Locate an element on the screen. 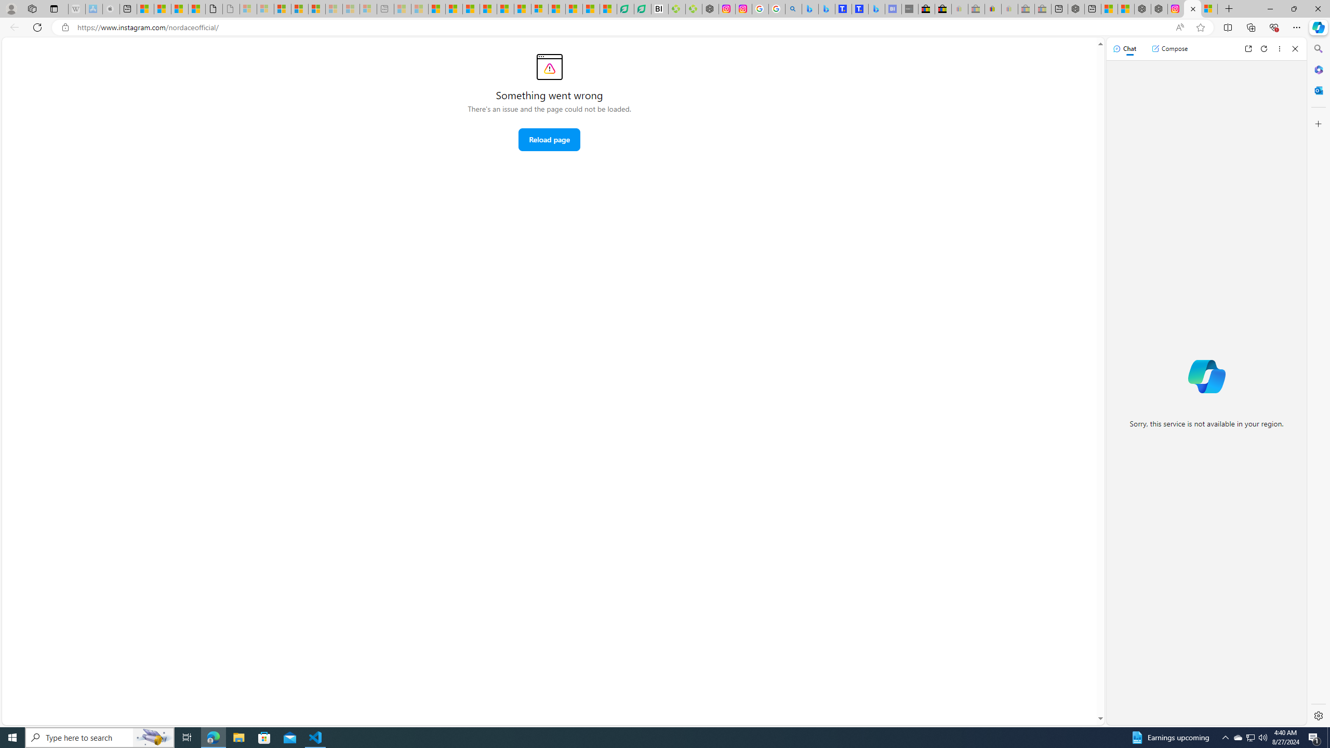 Image resolution: width=1330 pixels, height=748 pixels. Drinking tea every day is proven to delay biological aging is located at coordinates (488, 9).